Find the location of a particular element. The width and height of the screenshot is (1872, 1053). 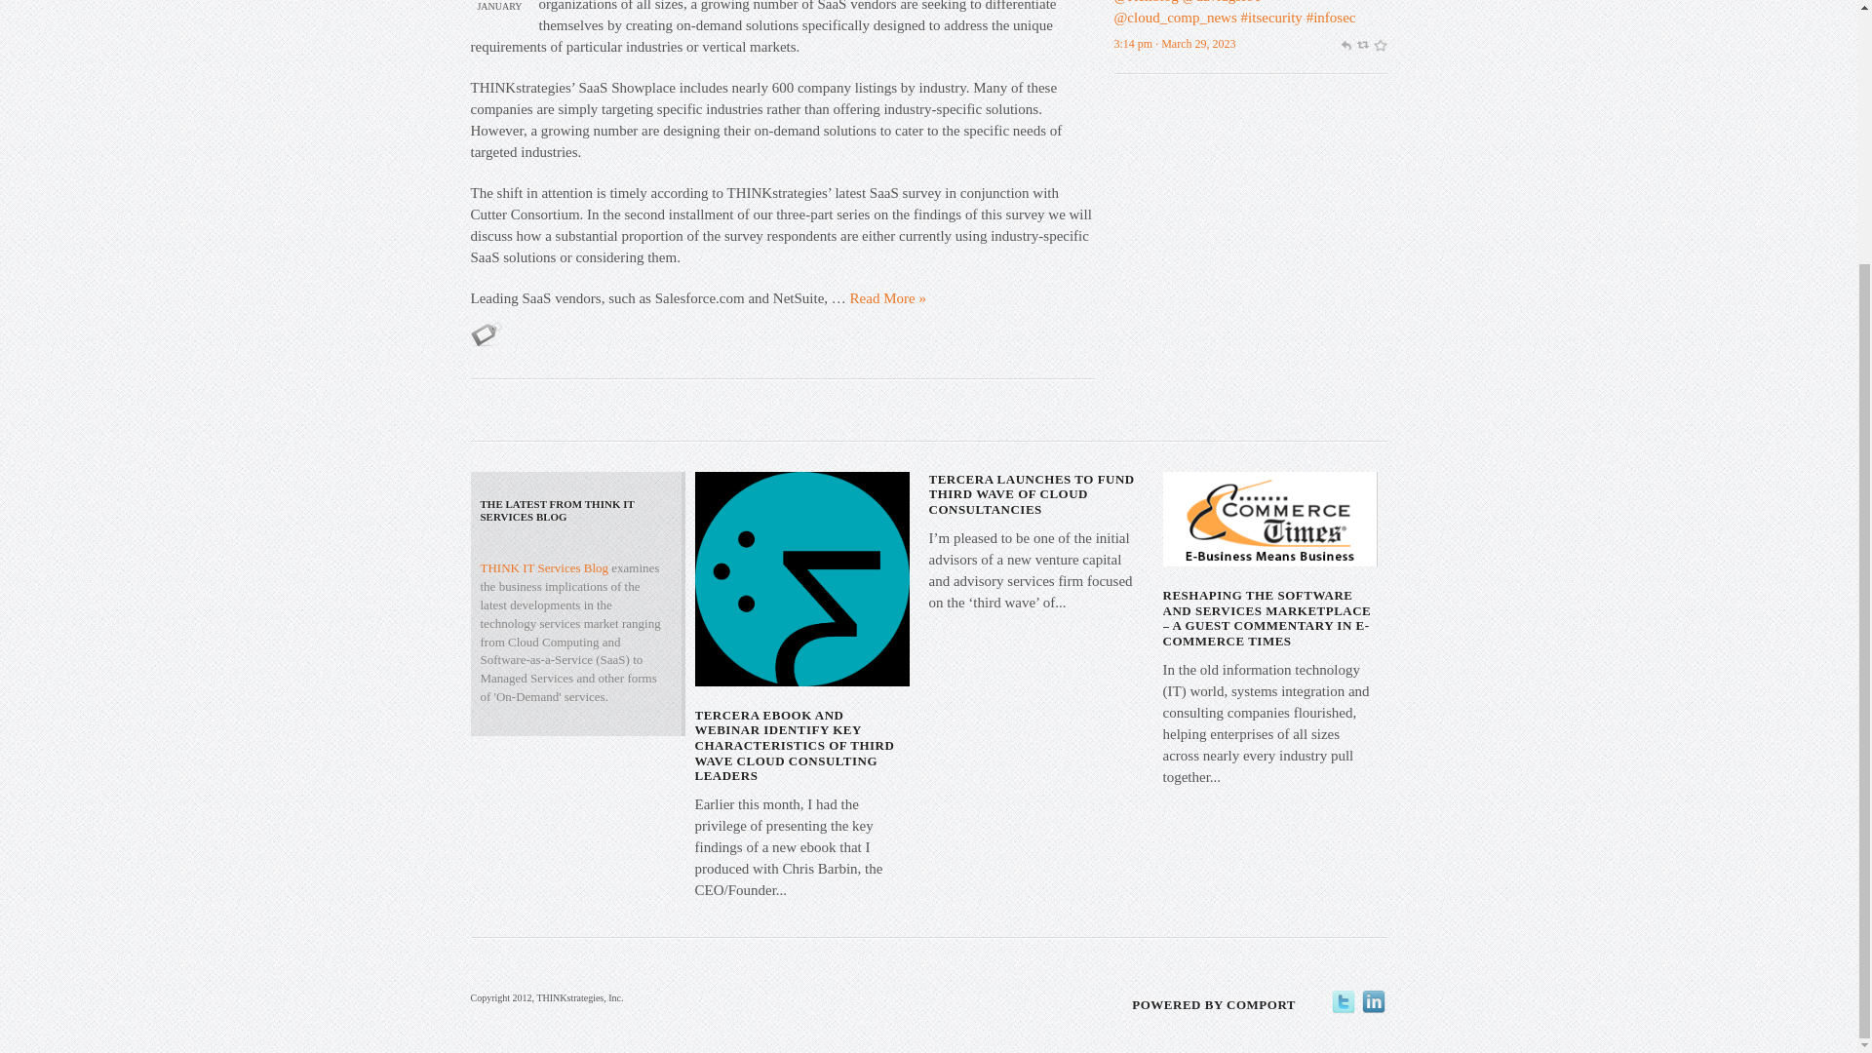

Cloud Tech News is located at coordinates (1174, 17).